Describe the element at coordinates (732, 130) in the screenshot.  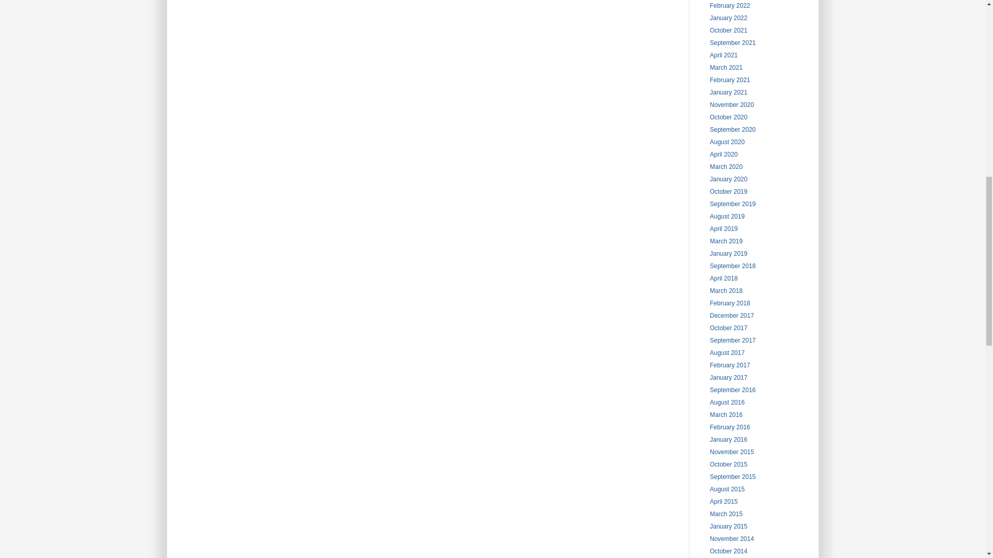
I see `September 2020` at that location.